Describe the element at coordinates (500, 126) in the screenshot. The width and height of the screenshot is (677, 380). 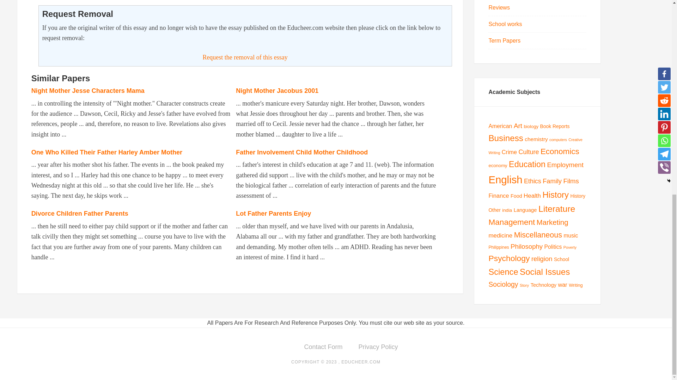
I see `American` at that location.